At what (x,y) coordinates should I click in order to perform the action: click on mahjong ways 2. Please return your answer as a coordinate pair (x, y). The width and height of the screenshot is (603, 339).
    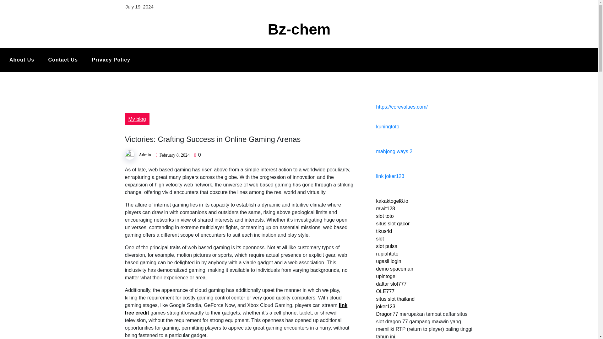
    Looking at the image, I should click on (394, 151).